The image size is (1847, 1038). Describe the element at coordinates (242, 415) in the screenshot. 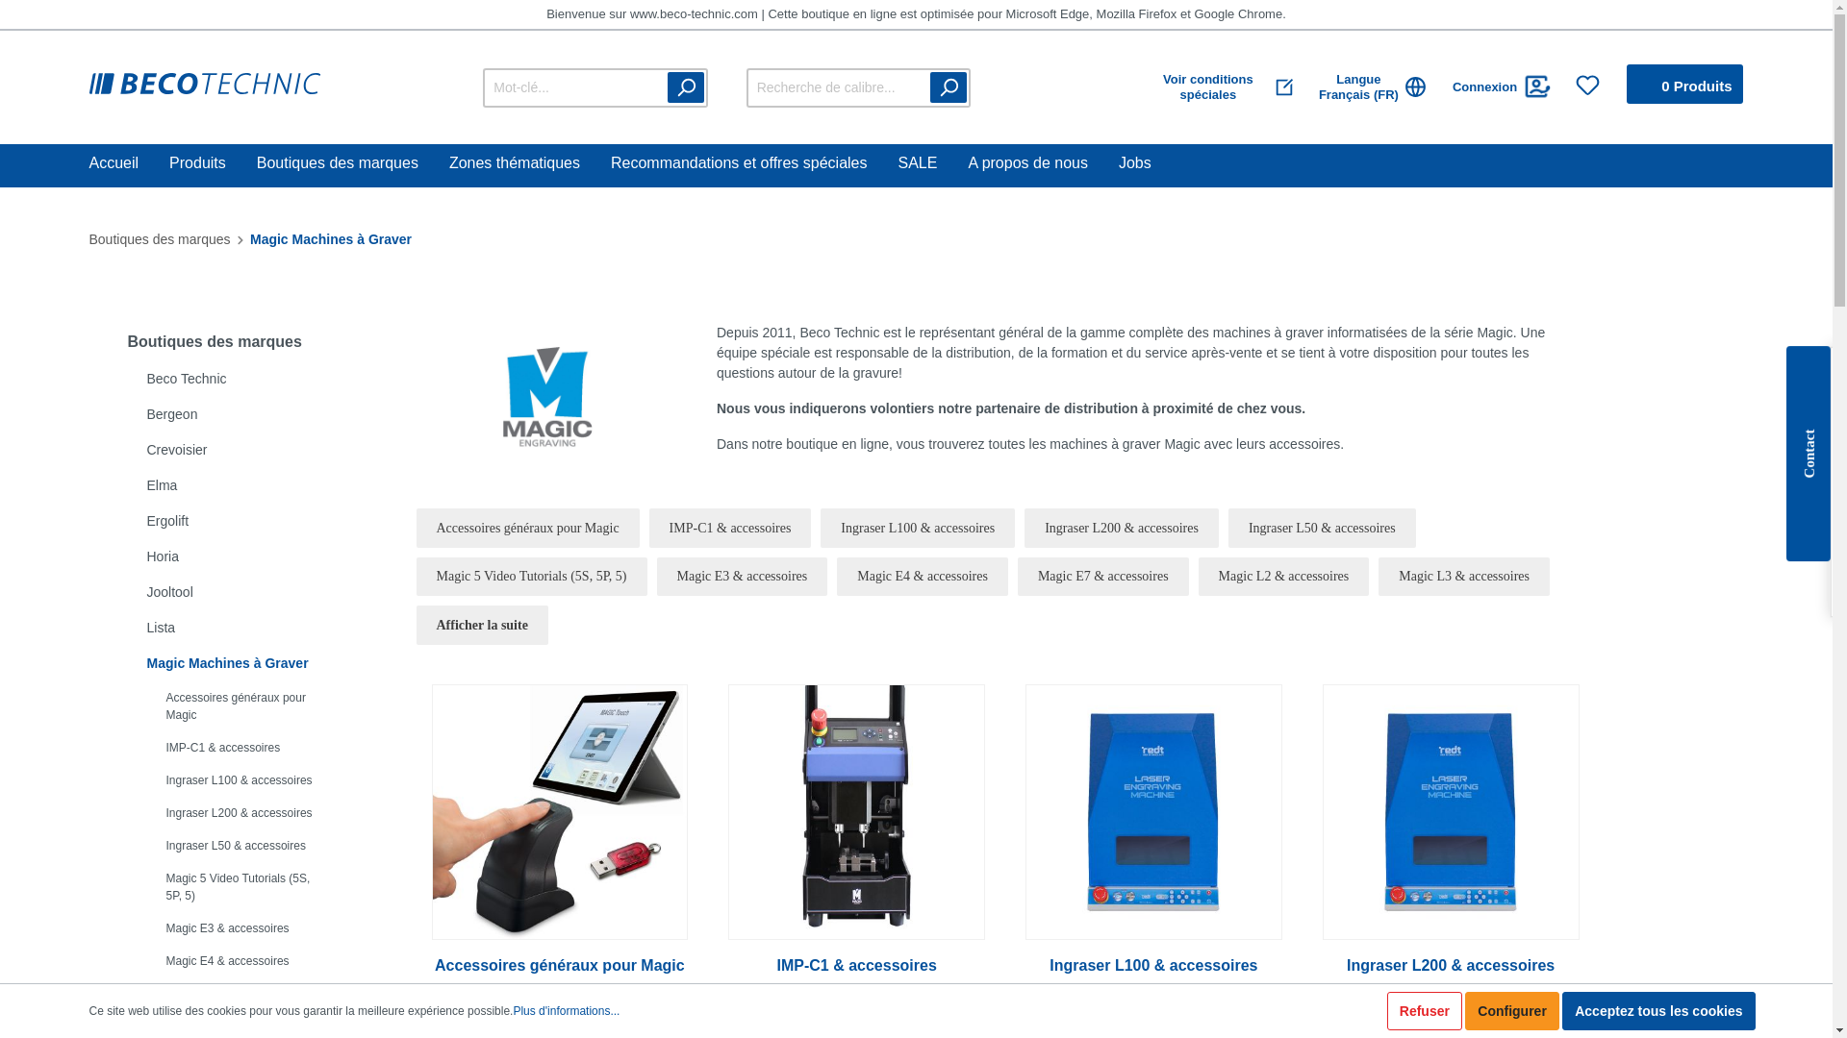

I see `Bergeon` at that location.